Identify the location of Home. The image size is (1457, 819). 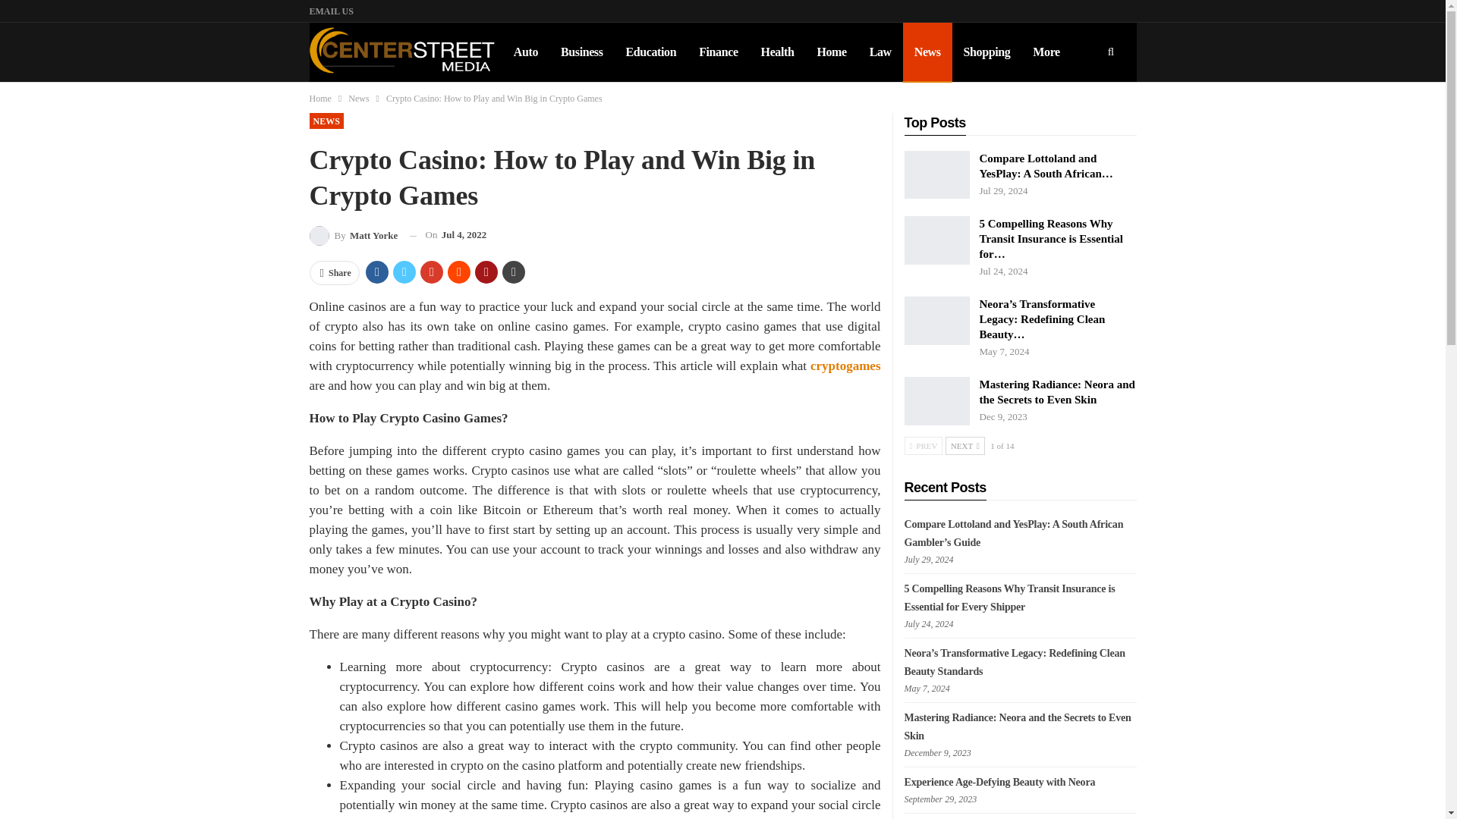
(320, 99).